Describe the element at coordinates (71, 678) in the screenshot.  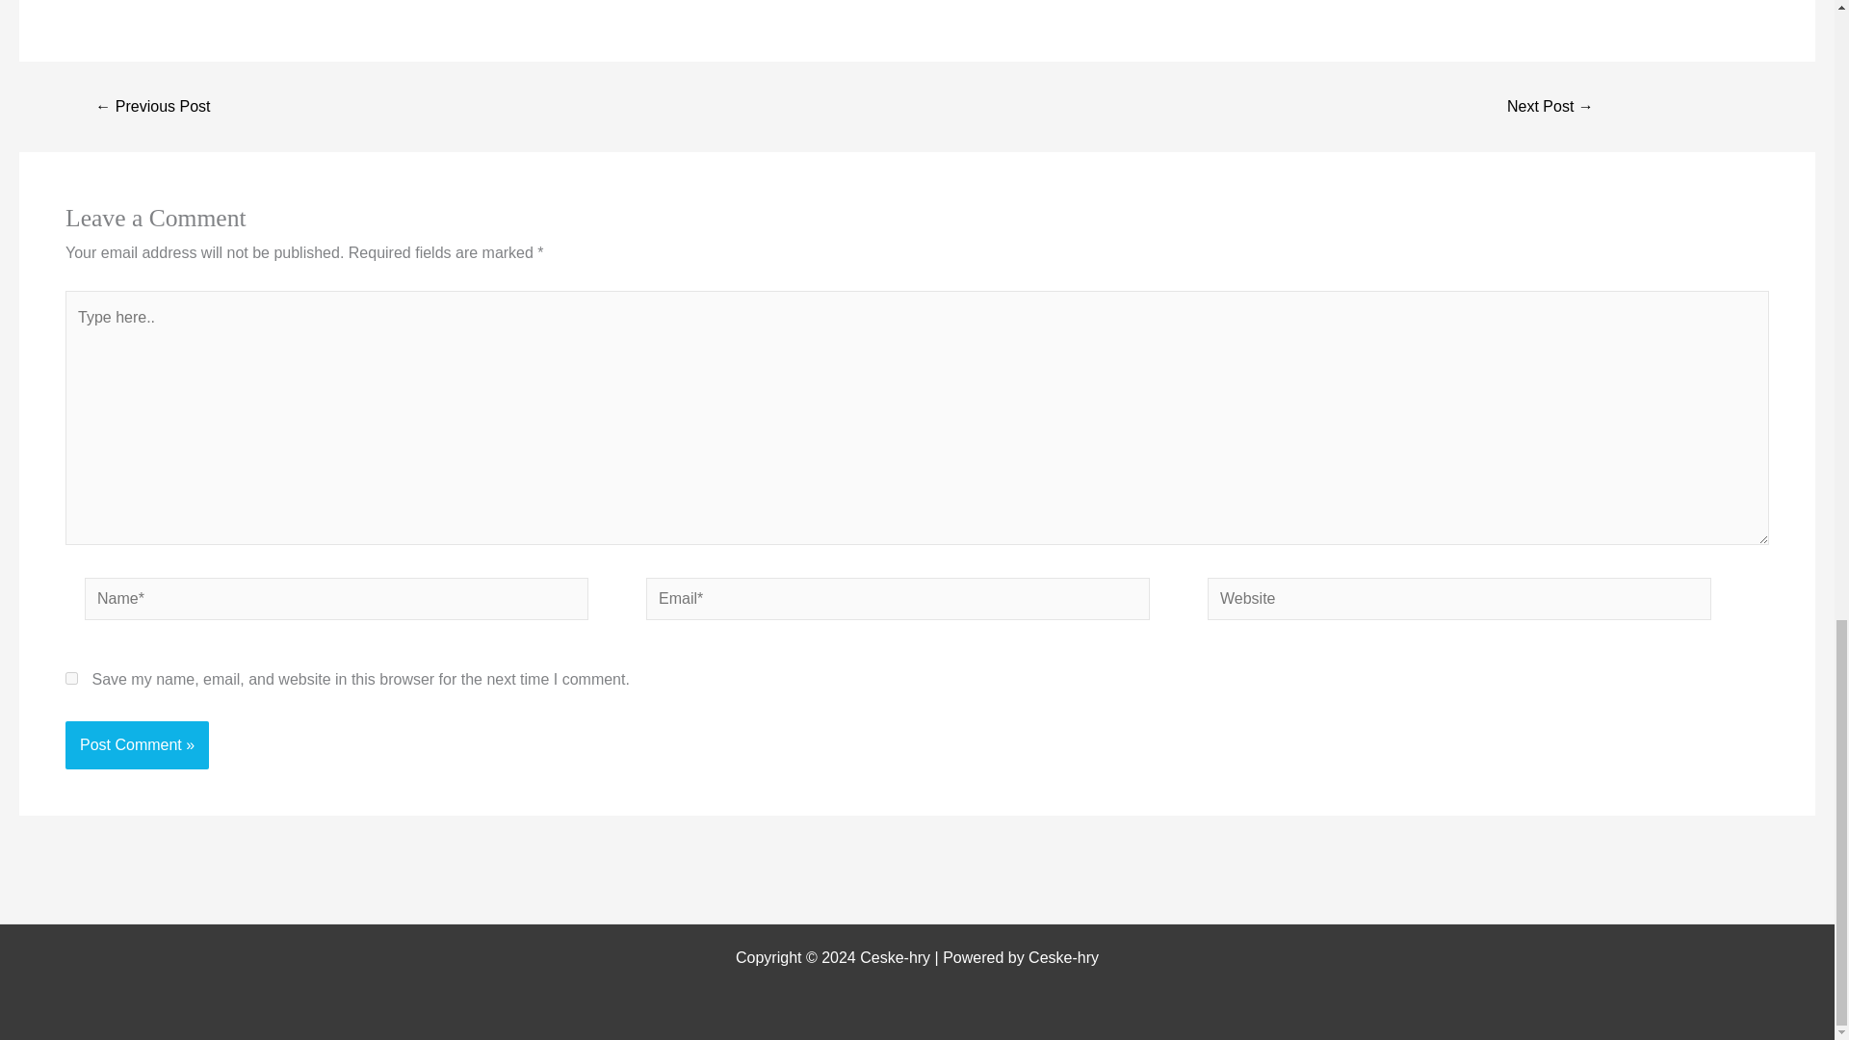
I see `yes` at that location.